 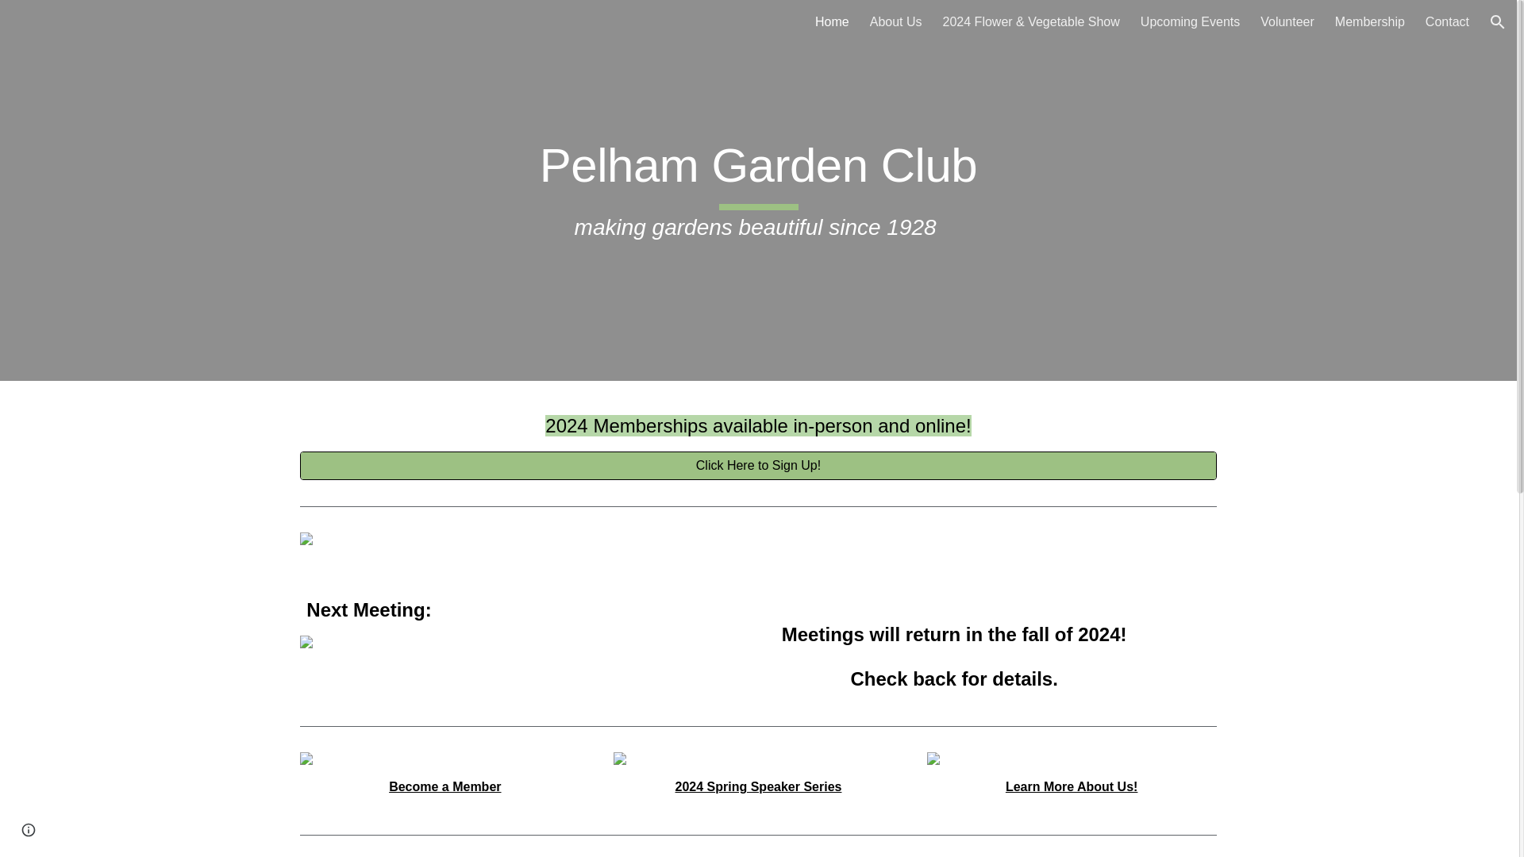 I want to click on Membership, so click(x=1370, y=22).